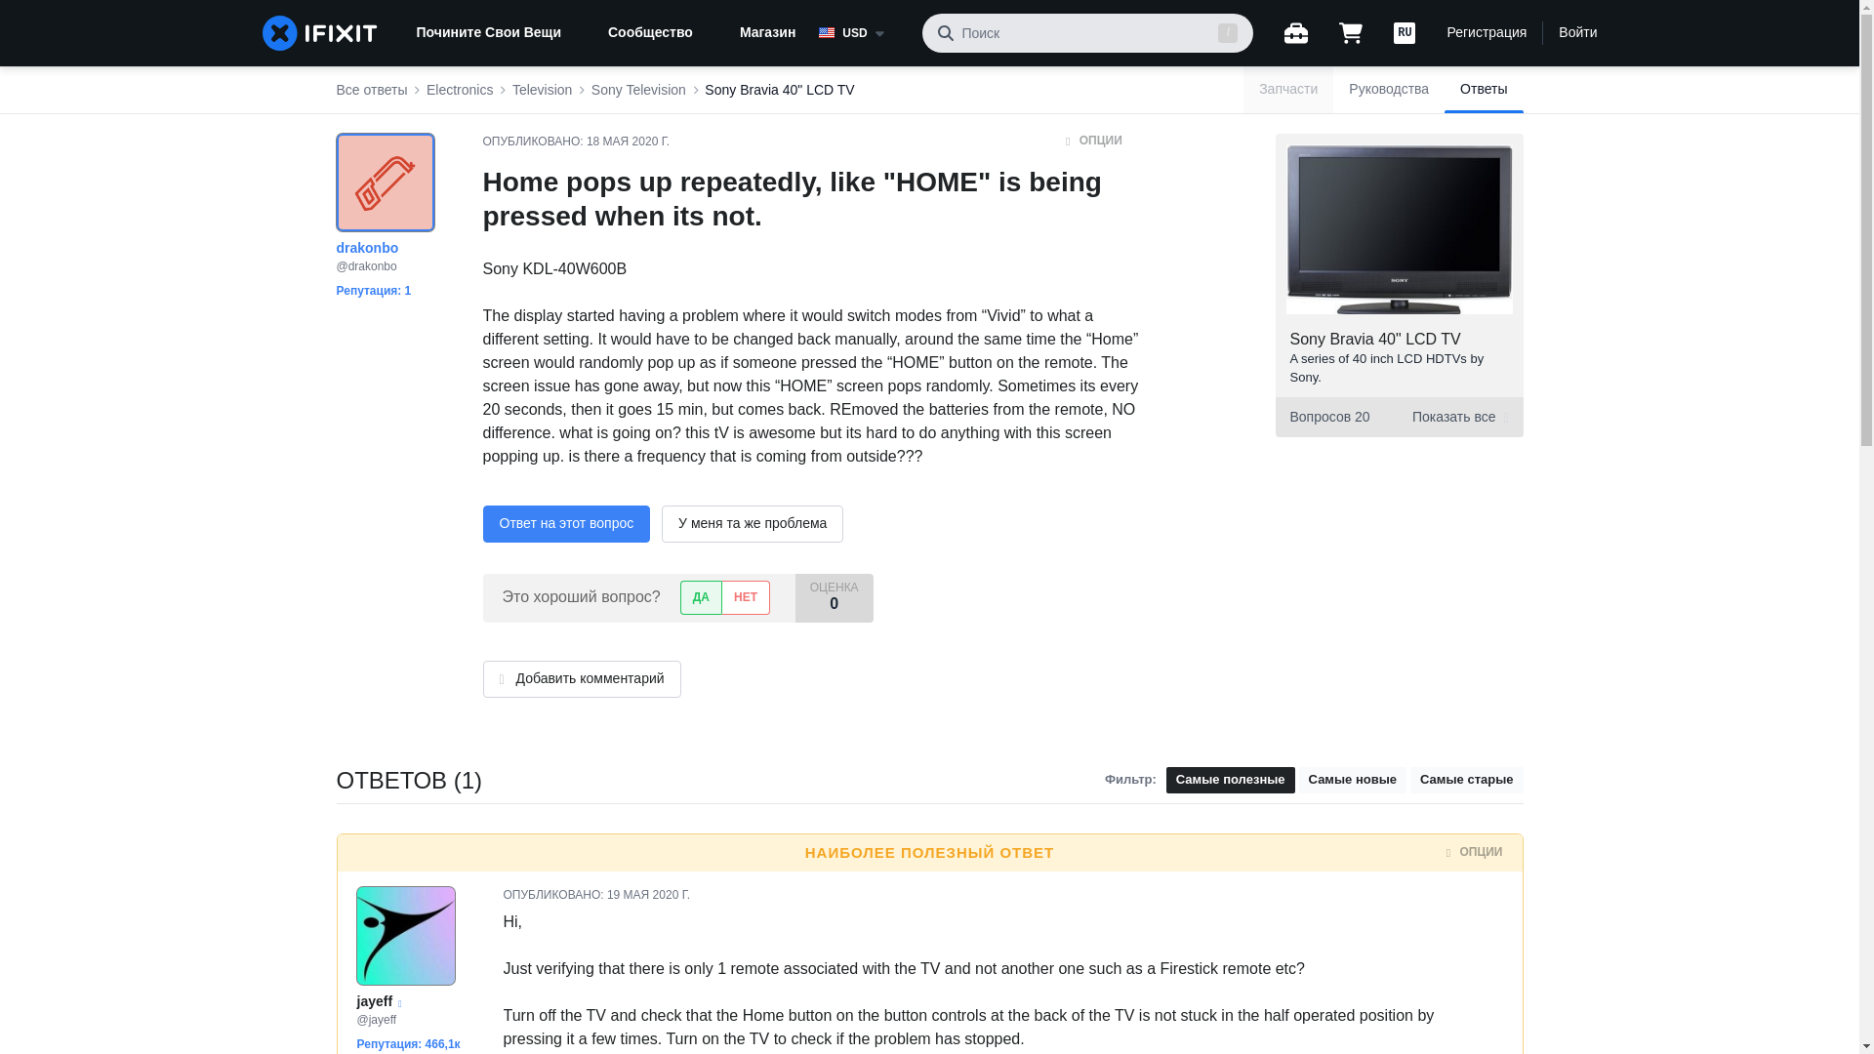 This screenshot has height=1054, width=1874. I want to click on Television, so click(541, 90).